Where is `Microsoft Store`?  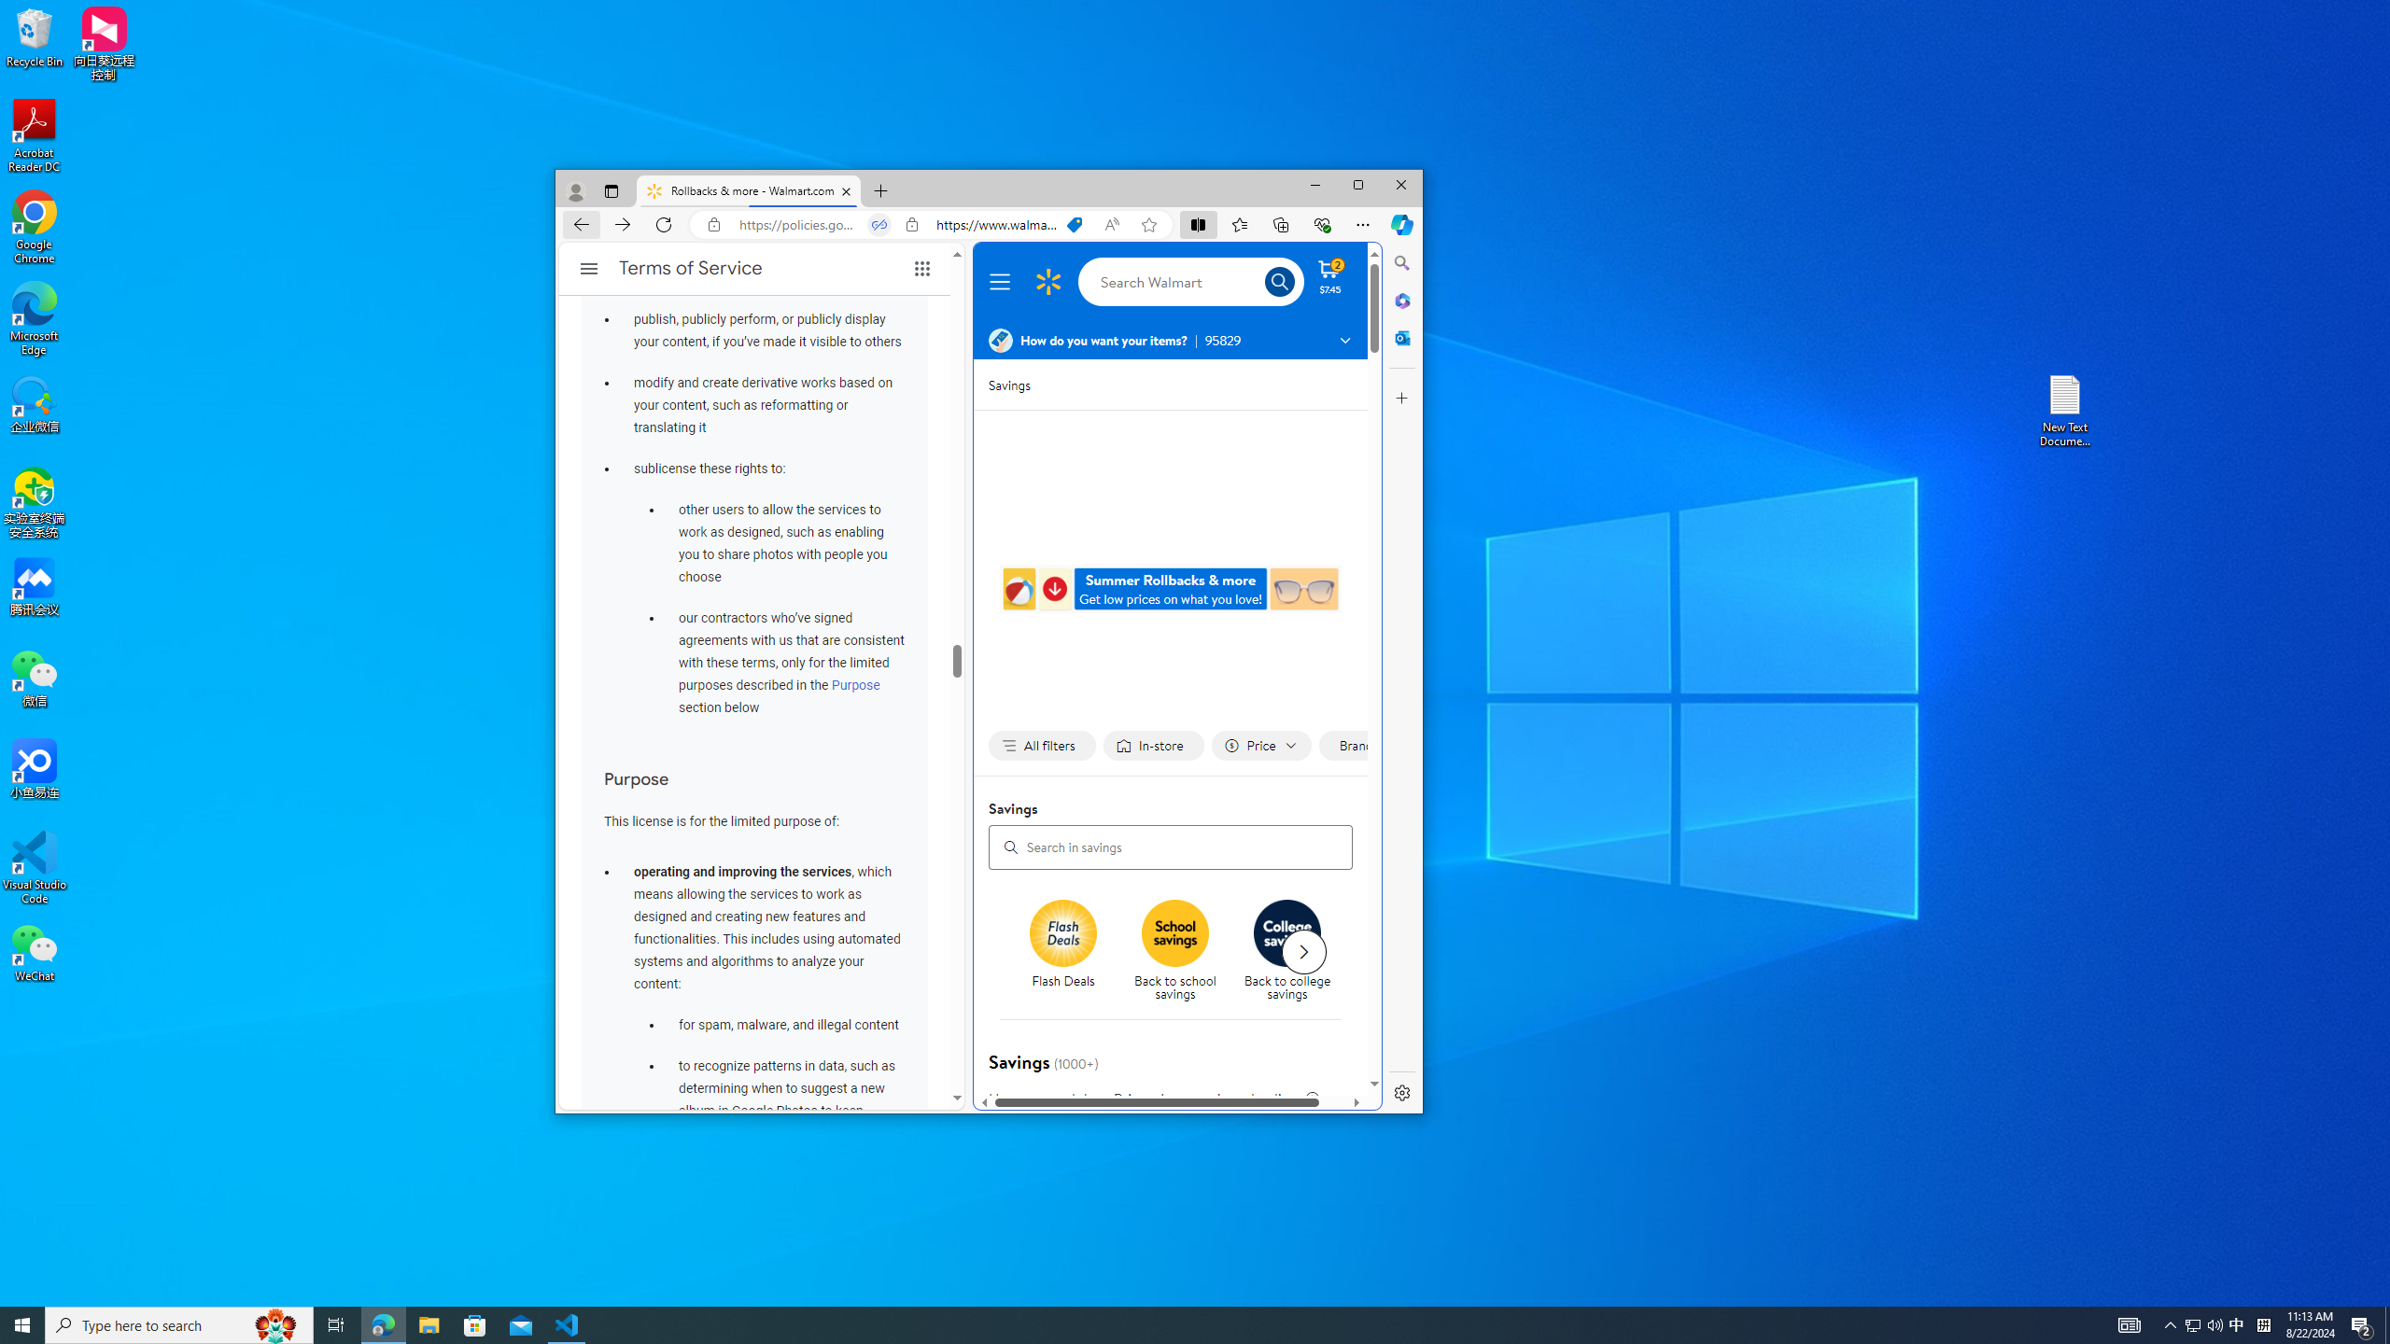
Microsoft Store is located at coordinates (475, 1325).